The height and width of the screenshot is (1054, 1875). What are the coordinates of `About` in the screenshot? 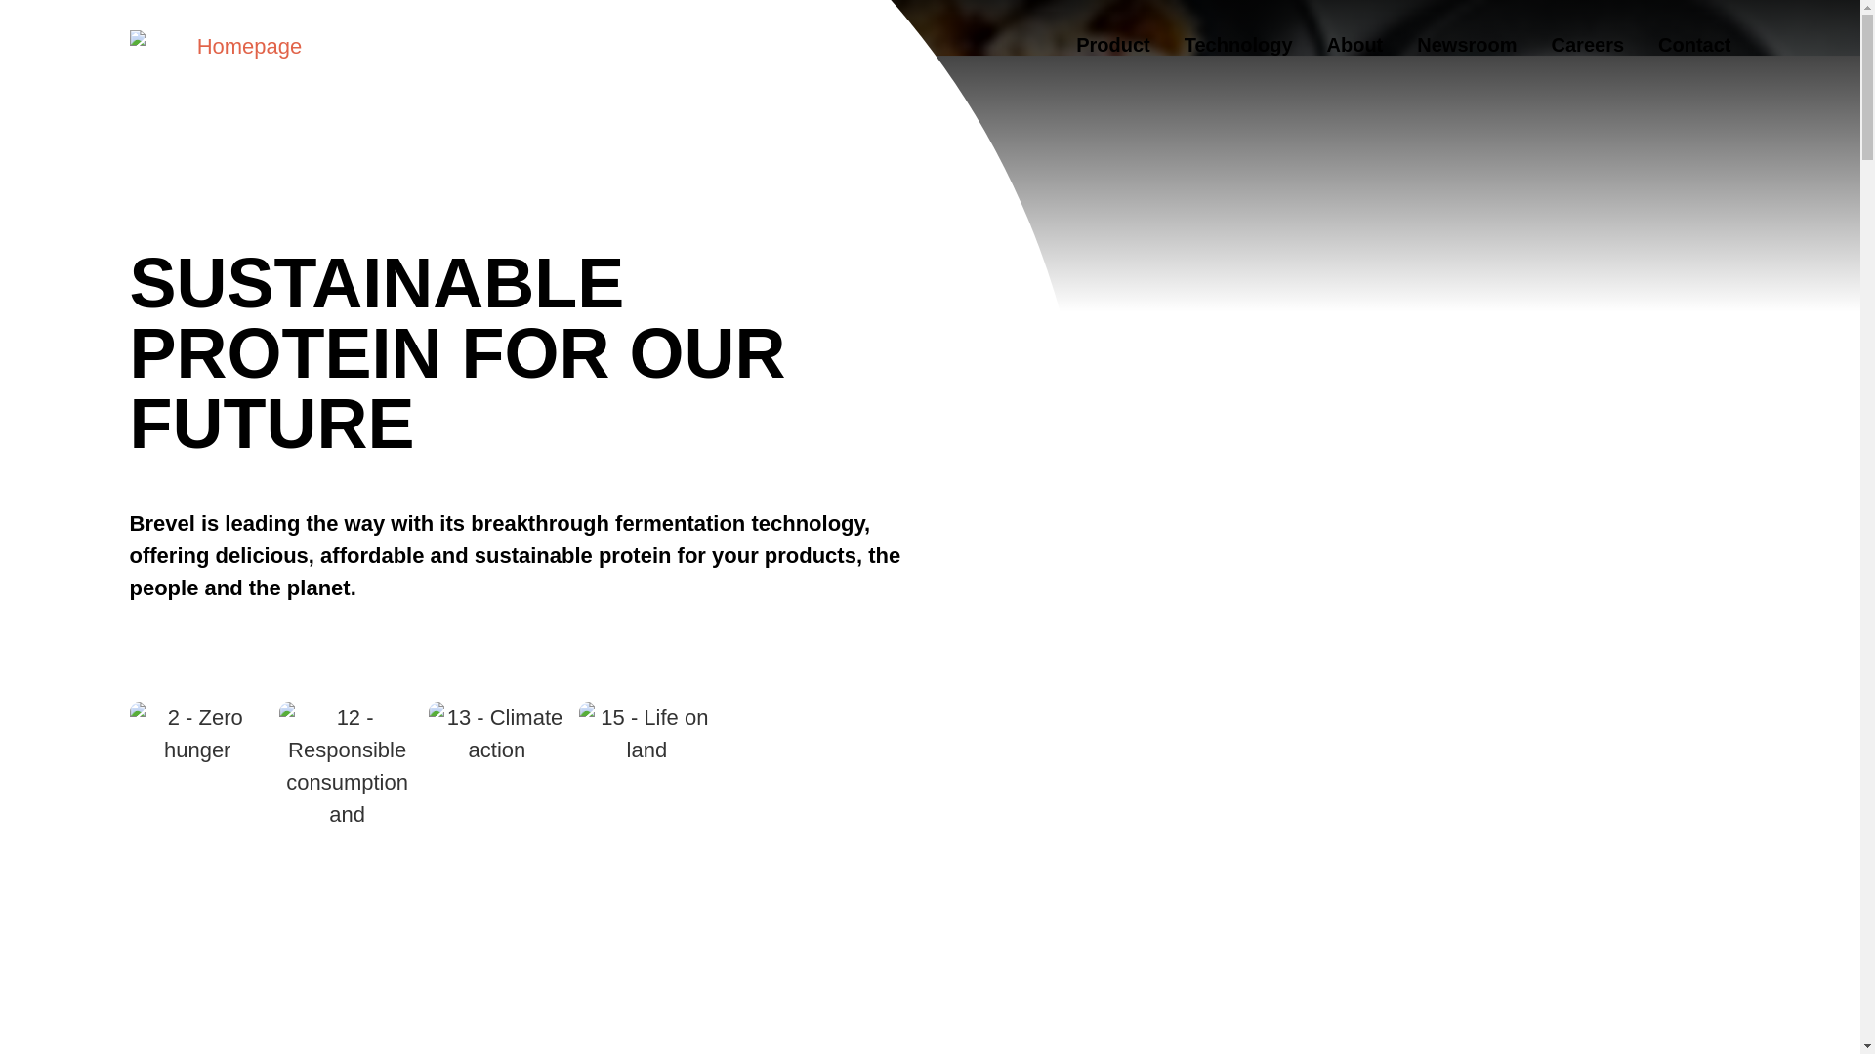 It's located at (1355, 45).